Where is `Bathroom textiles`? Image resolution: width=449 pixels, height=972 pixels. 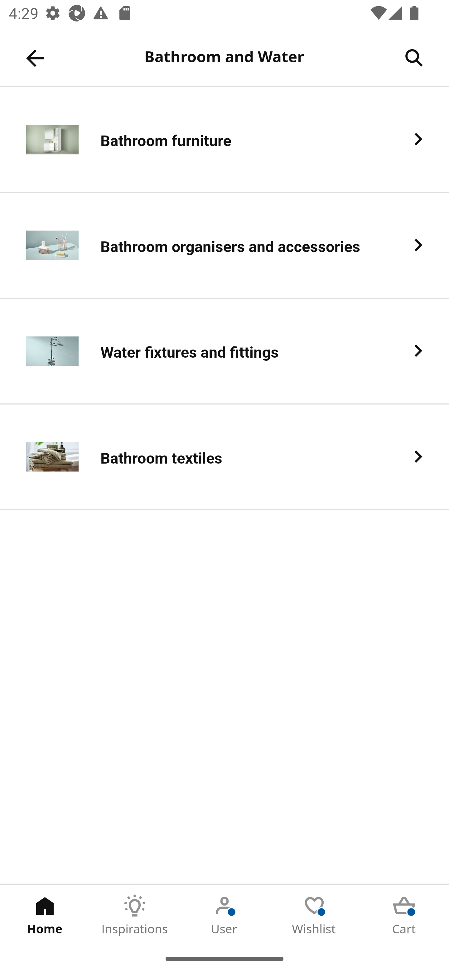
Bathroom textiles is located at coordinates (224, 457).